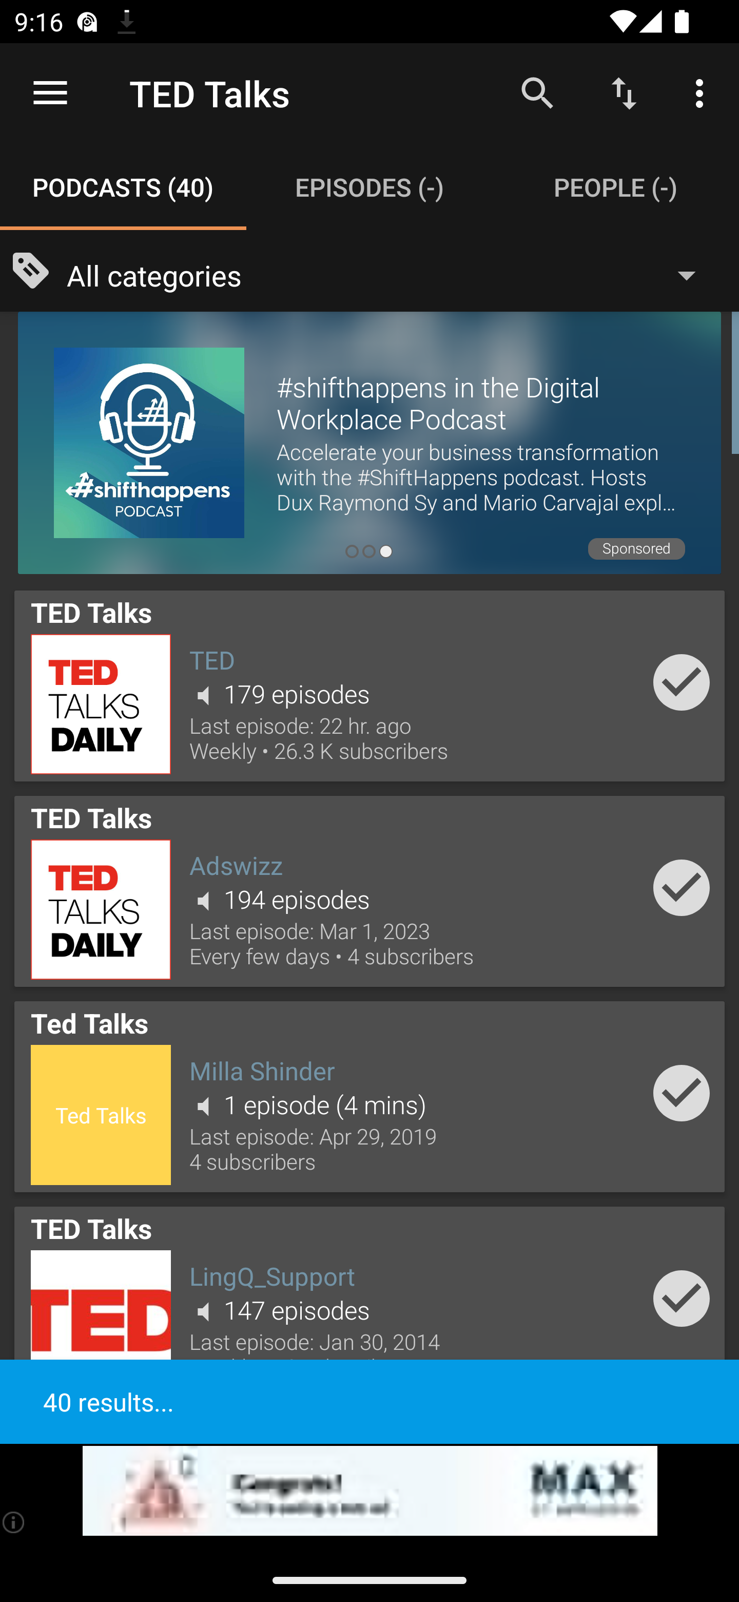 The image size is (739, 1602). Describe the element at coordinates (369, 187) in the screenshot. I see `Episodes (-) EPISODES (-)` at that location.